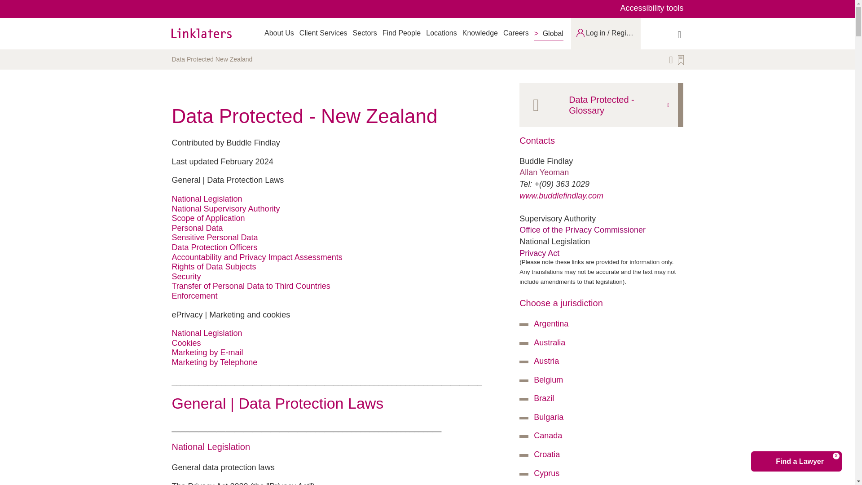 This screenshot has width=862, height=485. What do you see at coordinates (401, 33) in the screenshot?
I see `Find People` at bounding box center [401, 33].